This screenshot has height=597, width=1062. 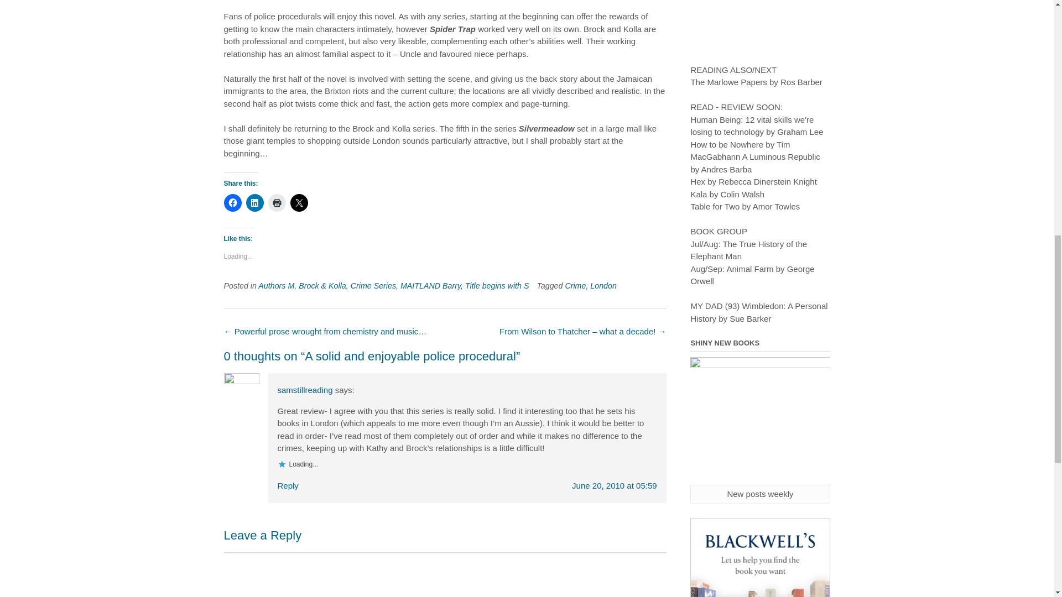 What do you see at coordinates (444, 575) in the screenshot?
I see `Comment Form` at bounding box center [444, 575].